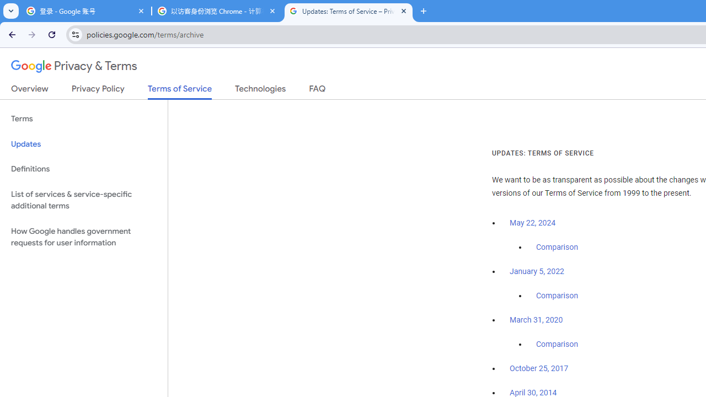 The width and height of the screenshot is (706, 397). I want to click on January 5, 2022, so click(537, 271).